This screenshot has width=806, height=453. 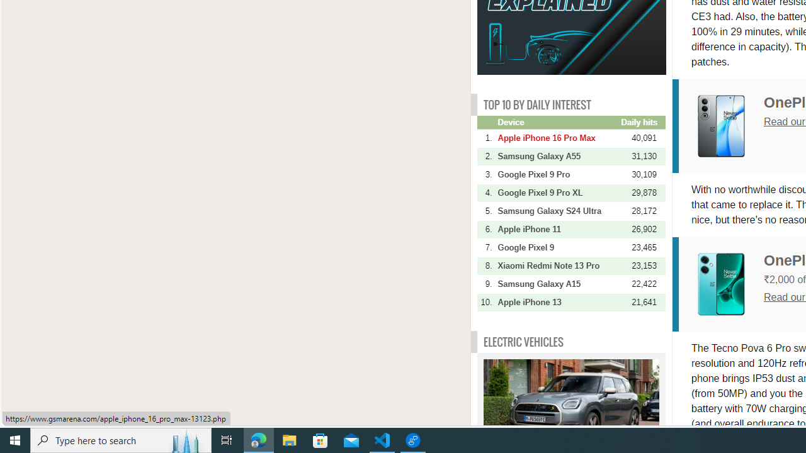 What do you see at coordinates (558, 284) in the screenshot?
I see `Samsung Galaxy A15` at bounding box center [558, 284].